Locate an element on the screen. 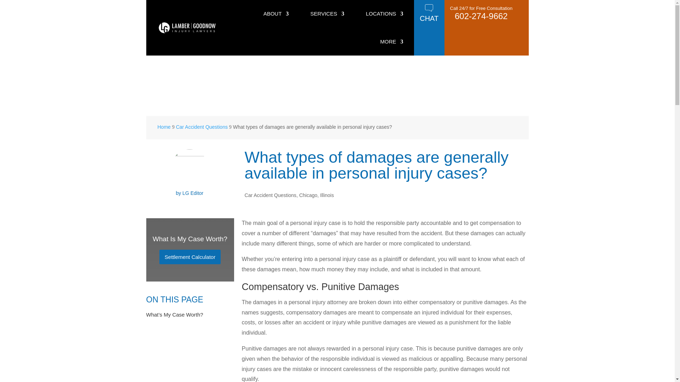 The width and height of the screenshot is (680, 382). portrait-square-10 is located at coordinates (189, 168).